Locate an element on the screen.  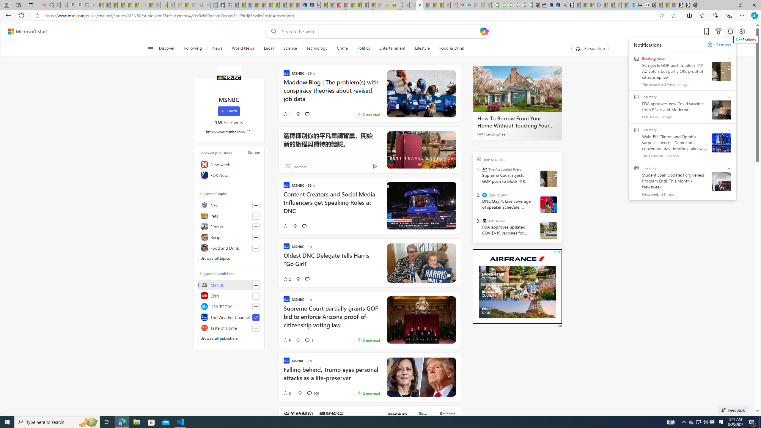
5 Like is located at coordinates (287, 340).